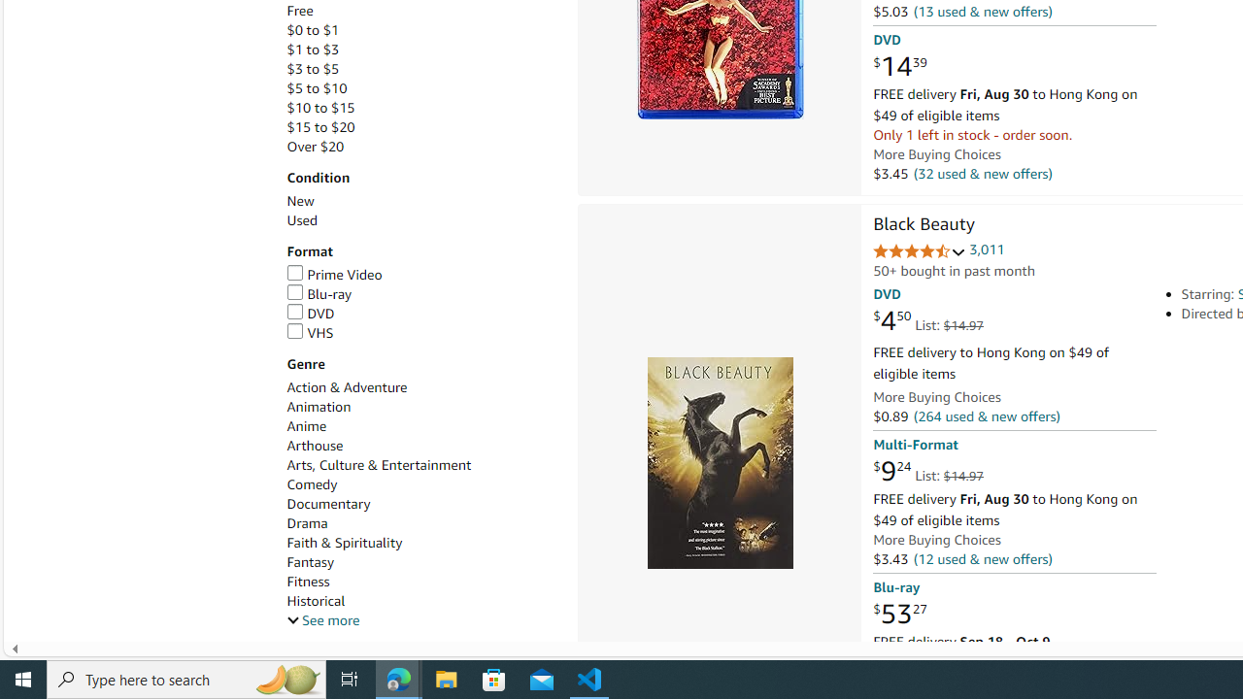 This screenshot has height=699, width=1243. What do you see at coordinates (421, 387) in the screenshot?
I see `Action & Adventure` at bounding box center [421, 387].